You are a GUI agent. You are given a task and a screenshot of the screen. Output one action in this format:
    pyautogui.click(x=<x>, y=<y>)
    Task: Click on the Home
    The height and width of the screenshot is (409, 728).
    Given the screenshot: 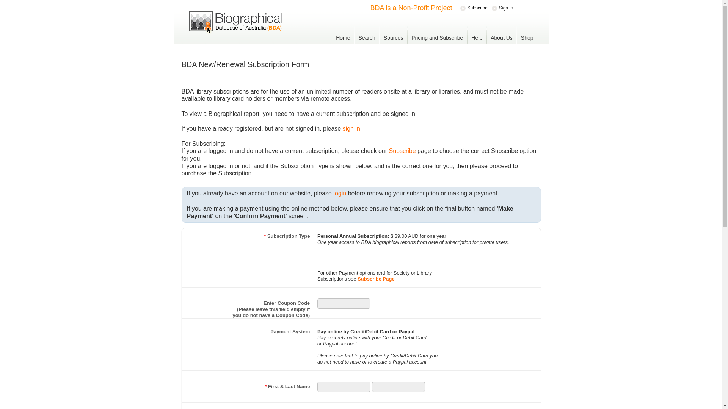 What is the action you would take?
    pyautogui.click(x=343, y=38)
    